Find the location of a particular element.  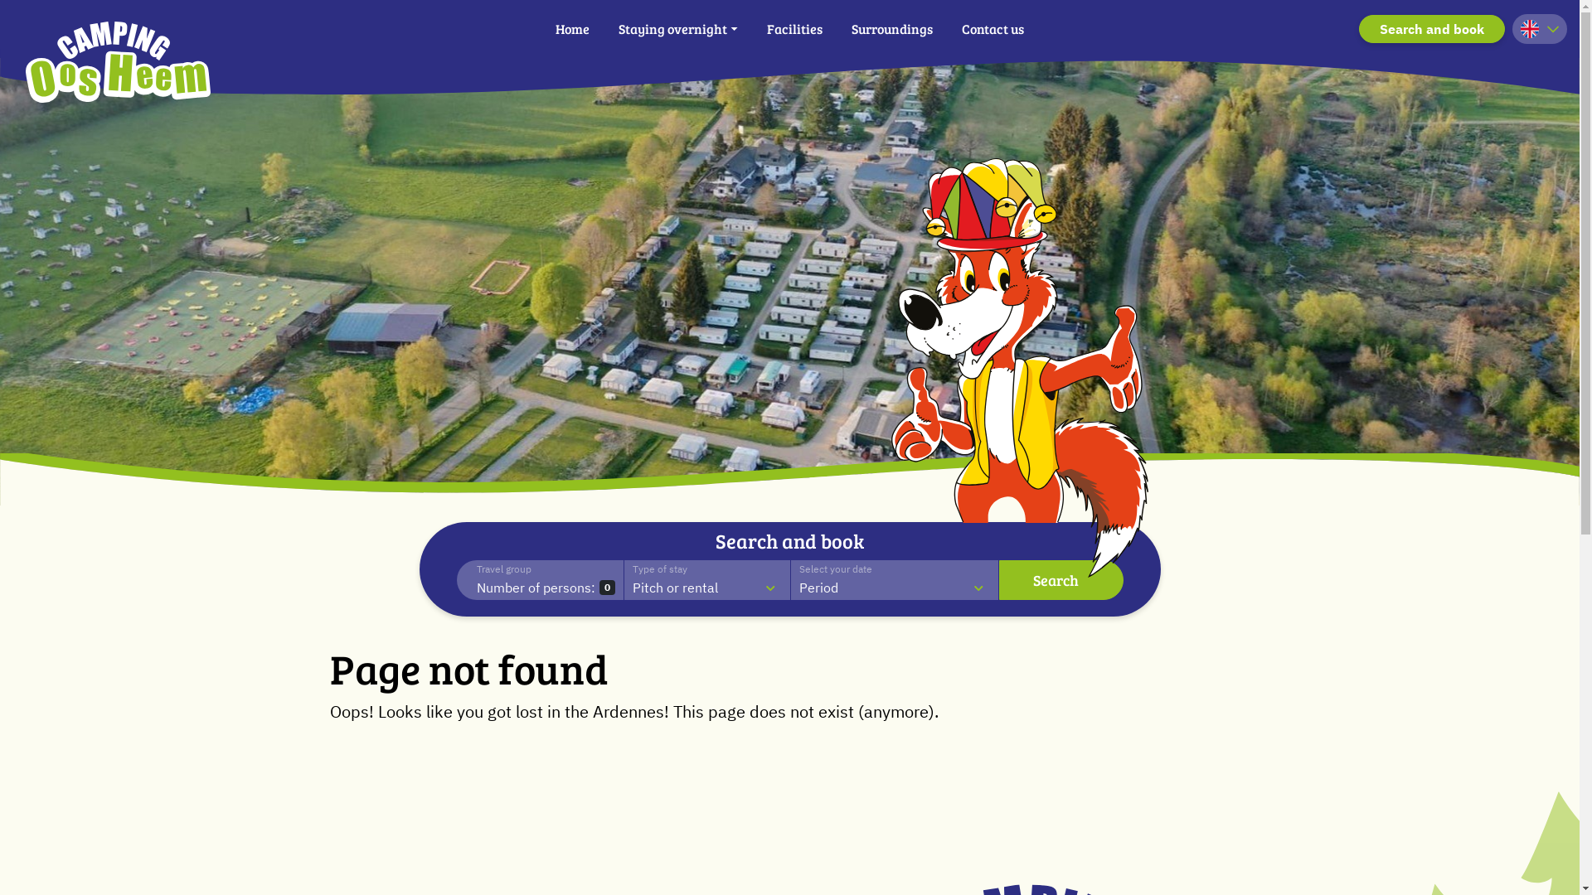

Contact us is located at coordinates (993, 29).